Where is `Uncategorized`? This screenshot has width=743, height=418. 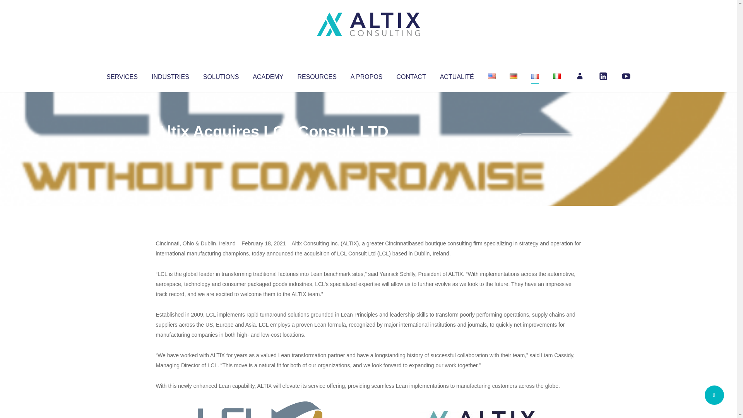 Uncategorized is located at coordinates (270, 147).